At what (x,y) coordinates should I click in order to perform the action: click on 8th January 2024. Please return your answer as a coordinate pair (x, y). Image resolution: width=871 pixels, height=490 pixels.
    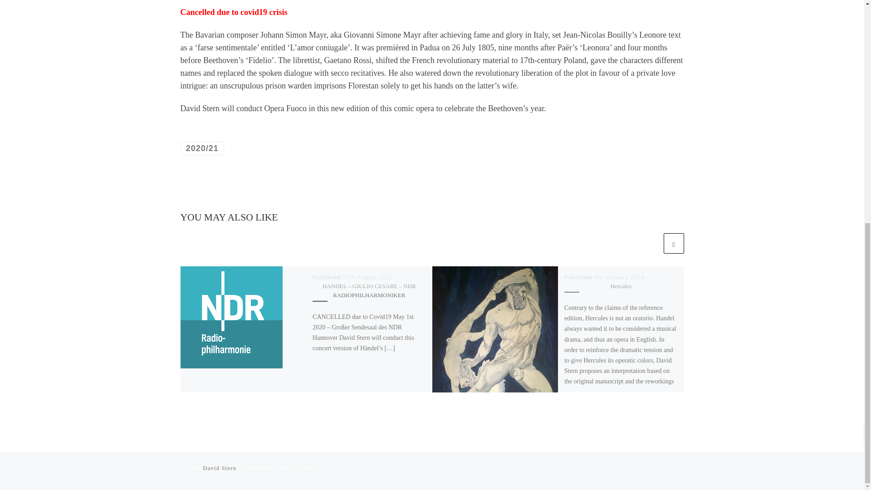
    Looking at the image, I should click on (620, 277).